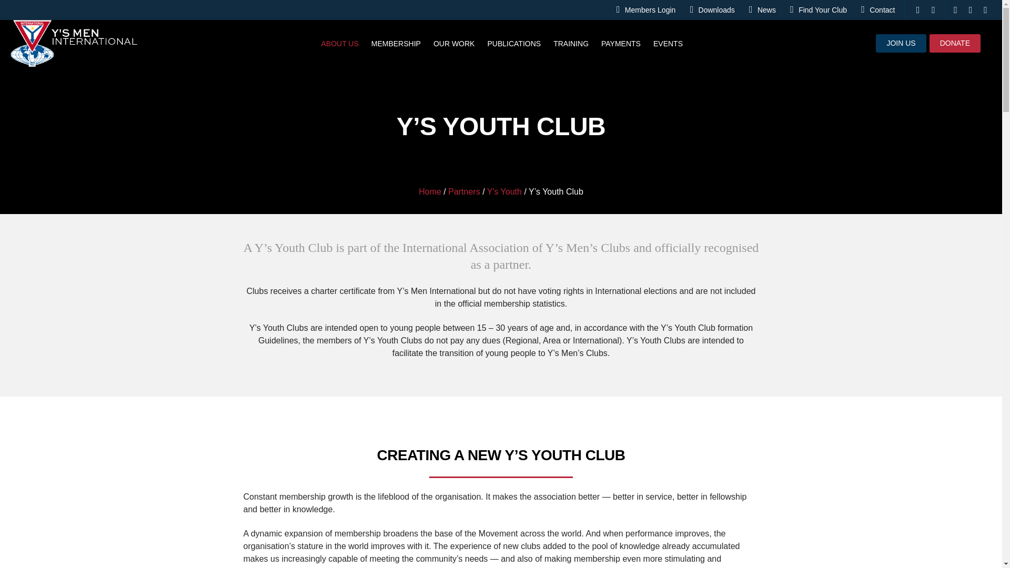 The width and height of the screenshot is (1010, 568). Describe the element at coordinates (821, 9) in the screenshot. I see `Find Your Club` at that location.